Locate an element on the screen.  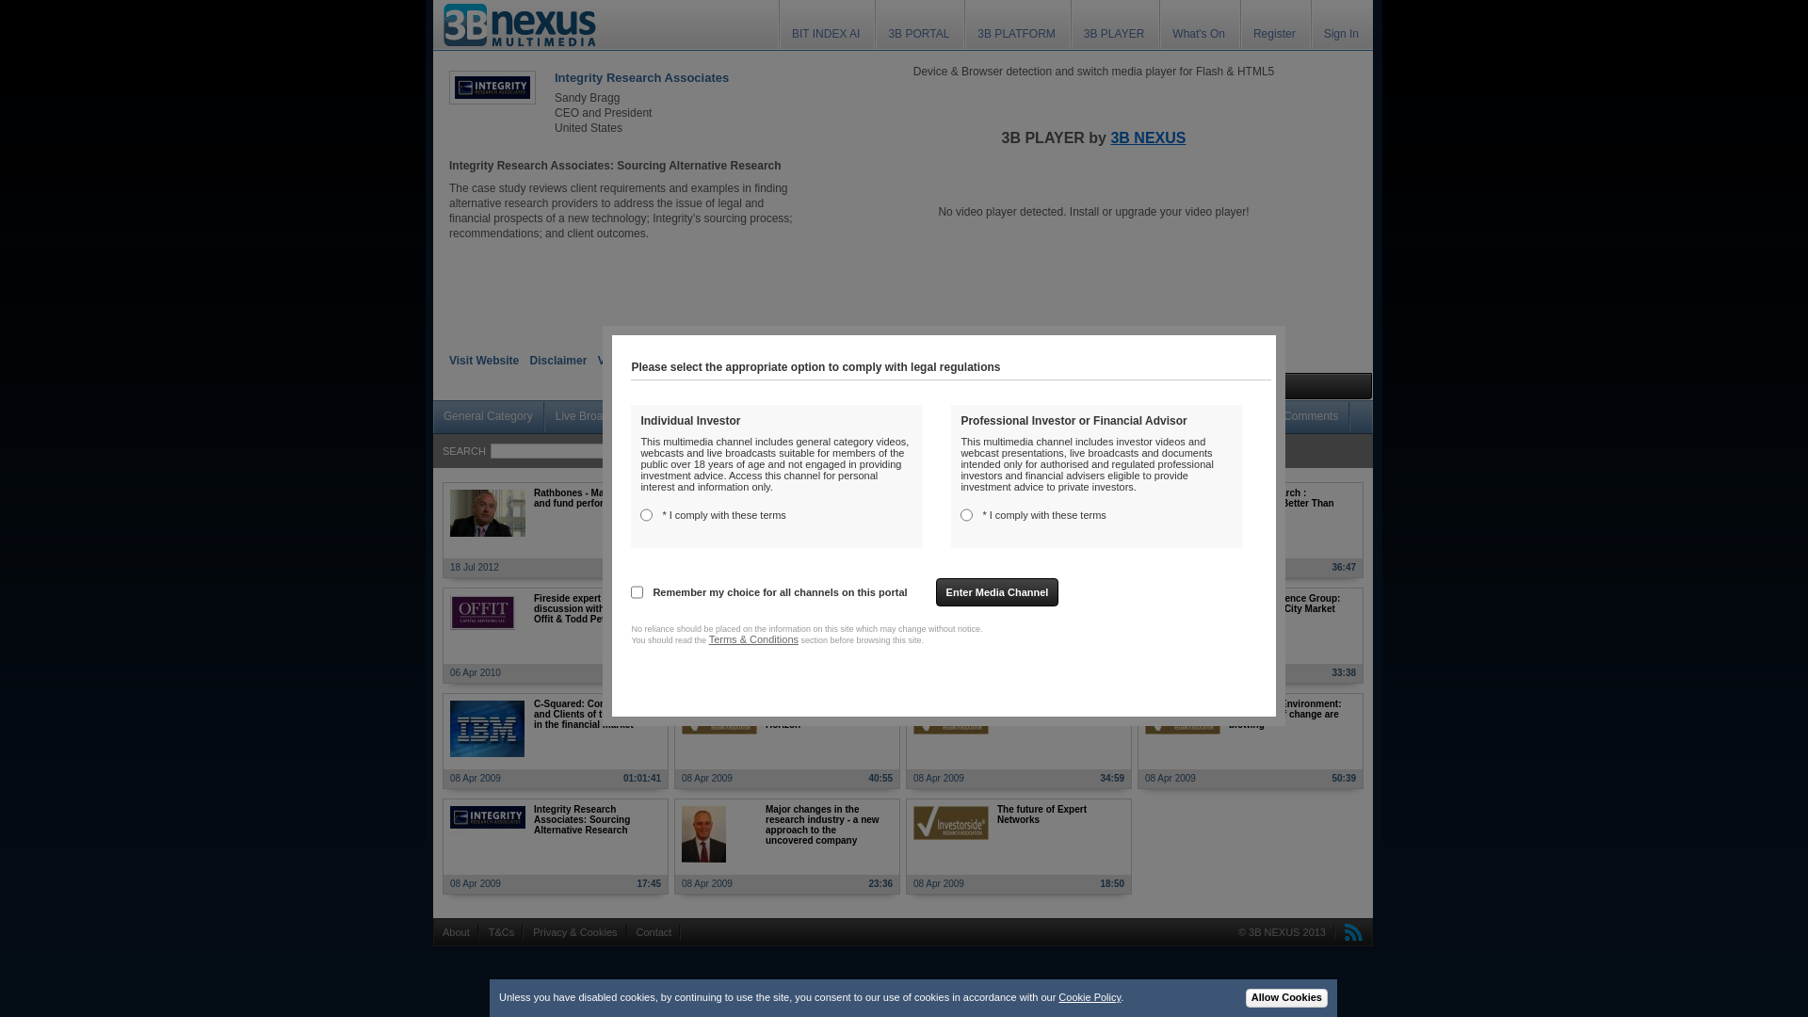
Embed is located at coordinates (945, 386).